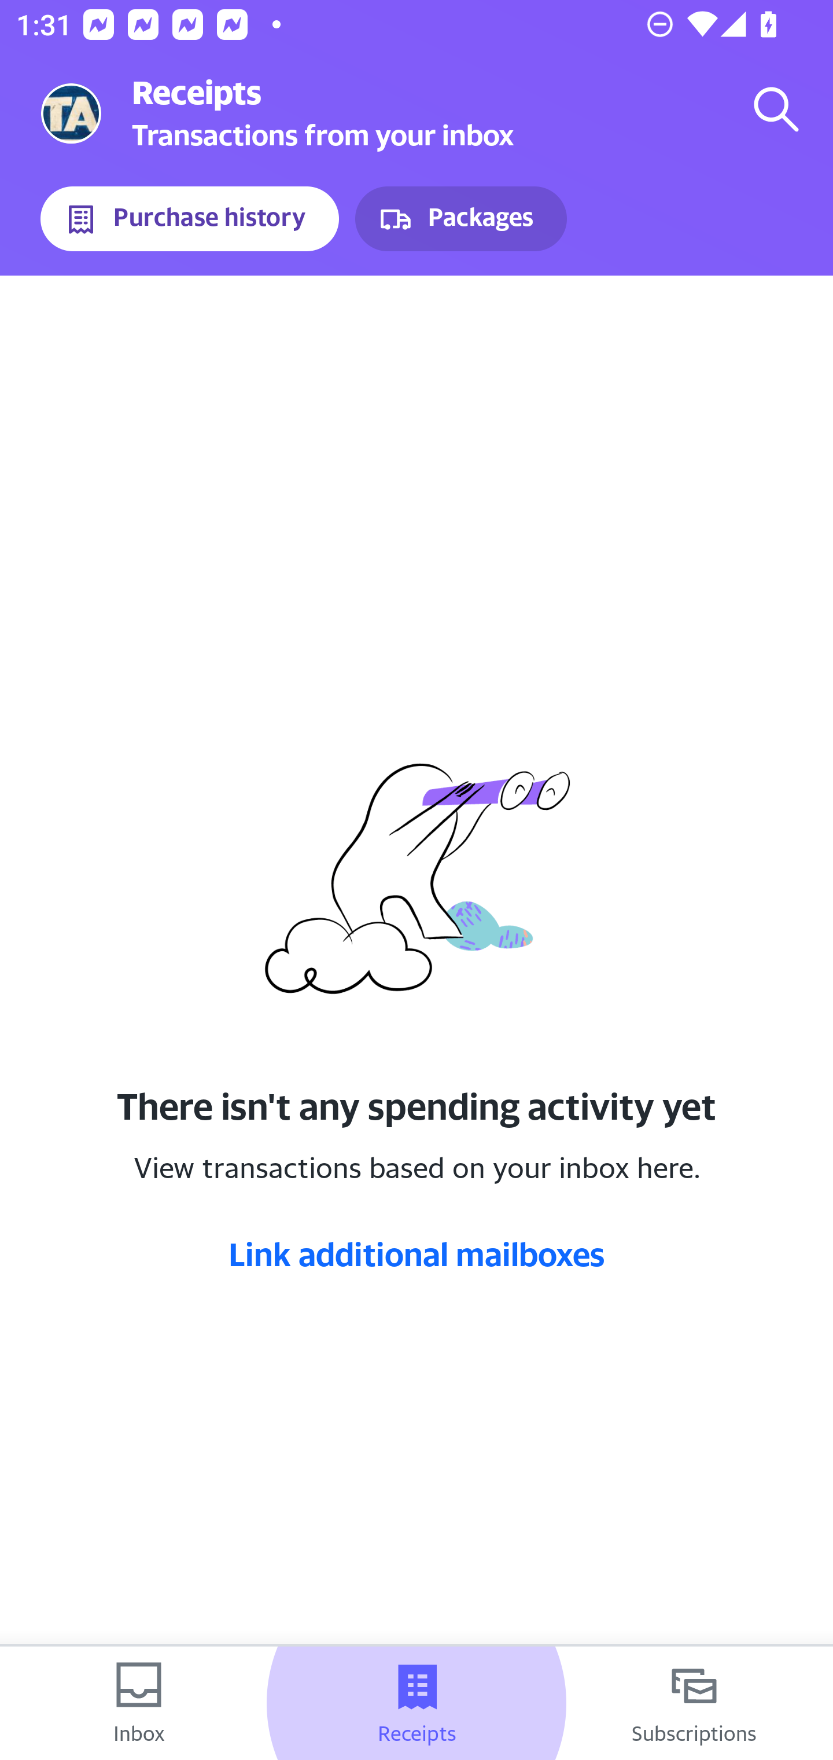 This screenshot has width=833, height=1760. What do you see at coordinates (417, 1254) in the screenshot?
I see `Link additional mailboxes` at bounding box center [417, 1254].